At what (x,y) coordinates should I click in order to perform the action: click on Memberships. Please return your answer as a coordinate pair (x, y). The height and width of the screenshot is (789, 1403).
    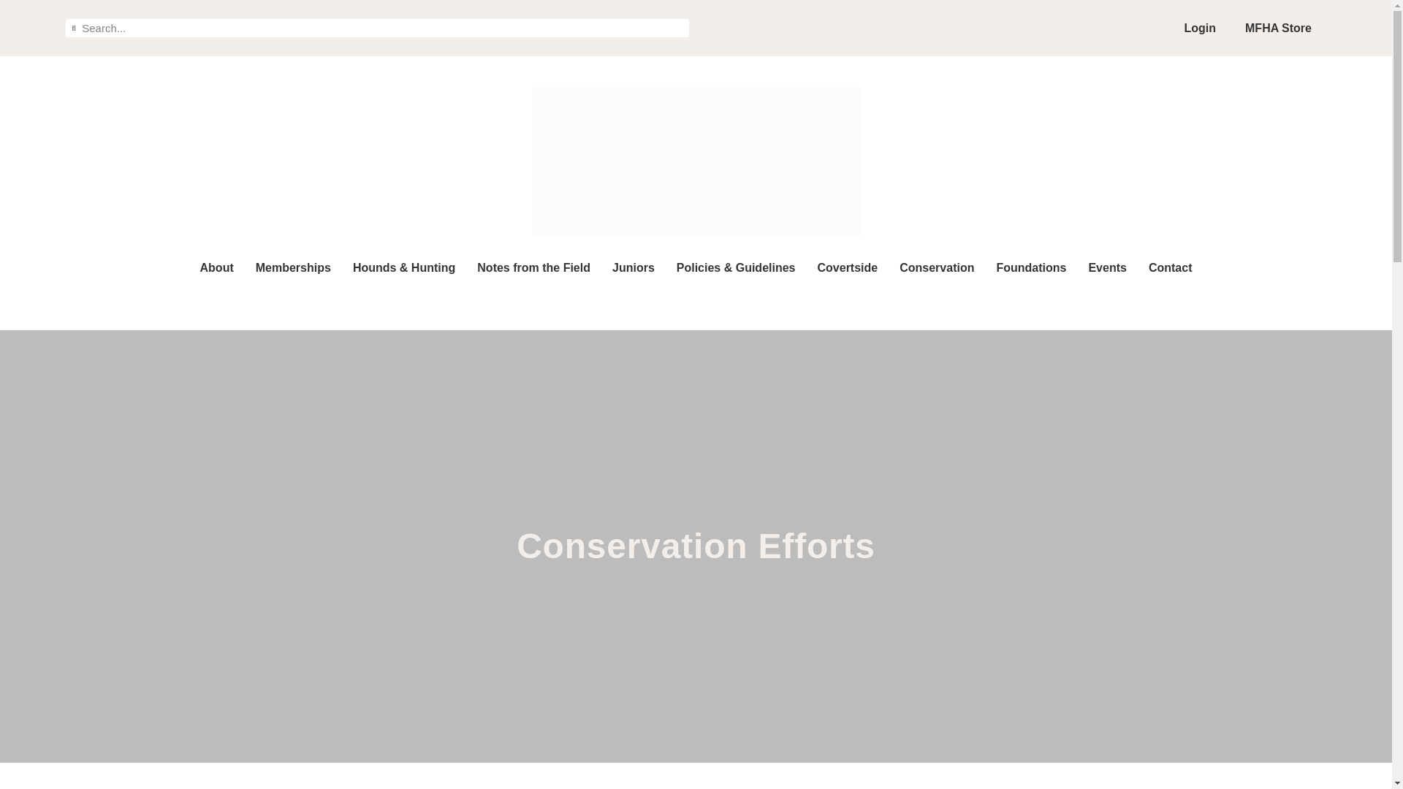
    Looking at the image, I should click on (292, 267).